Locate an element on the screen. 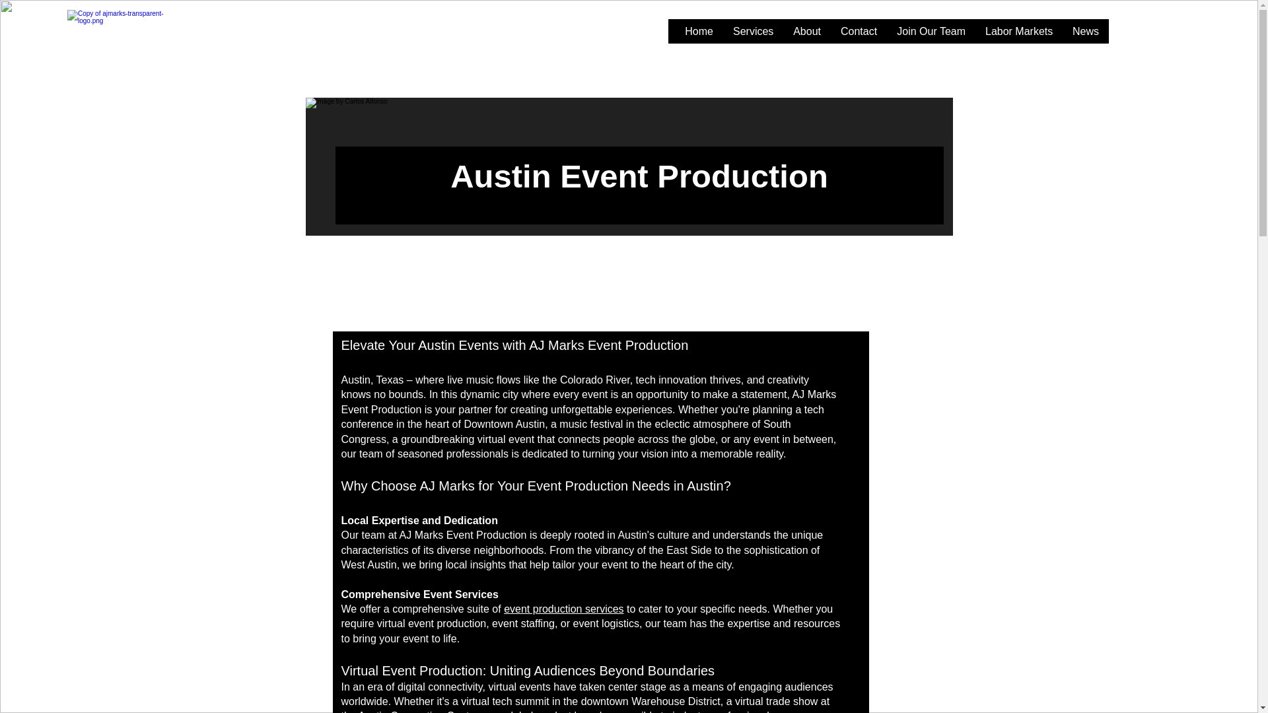 This screenshot has width=1268, height=713. News is located at coordinates (1085, 36).